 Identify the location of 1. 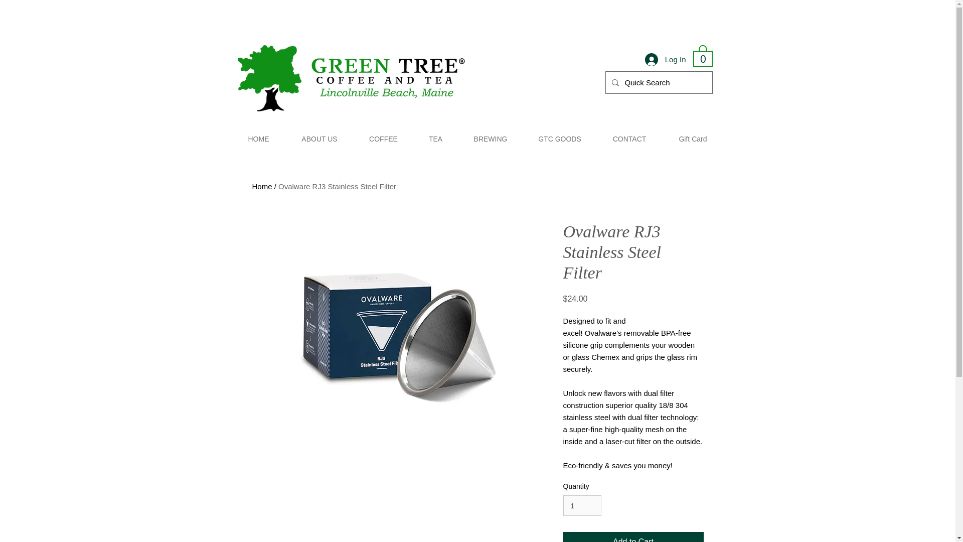
(582, 506).